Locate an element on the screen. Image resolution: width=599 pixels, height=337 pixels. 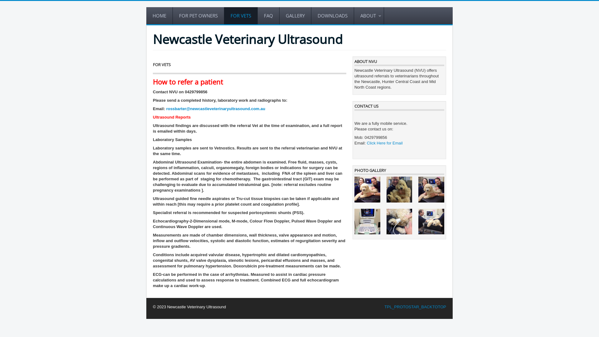
Slide2 is located at coordinates (399, 222).